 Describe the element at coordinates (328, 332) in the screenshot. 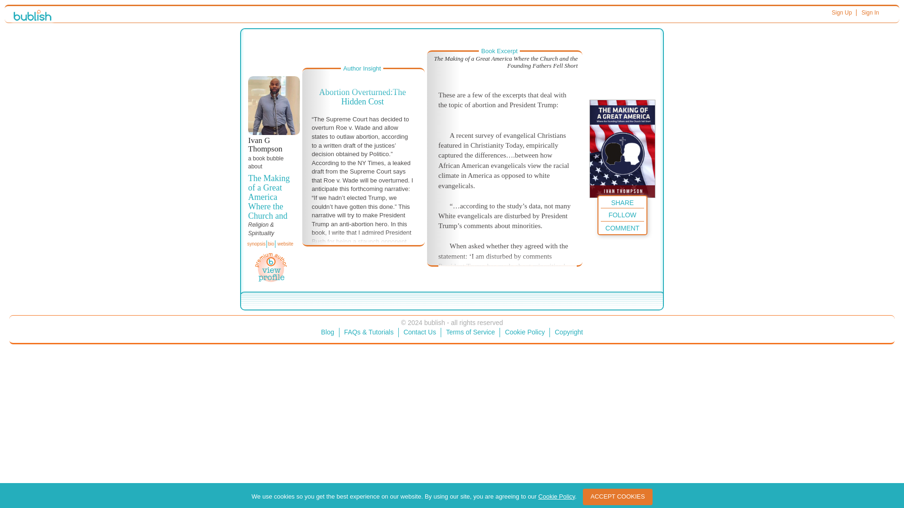

I see `Blog` at that location.